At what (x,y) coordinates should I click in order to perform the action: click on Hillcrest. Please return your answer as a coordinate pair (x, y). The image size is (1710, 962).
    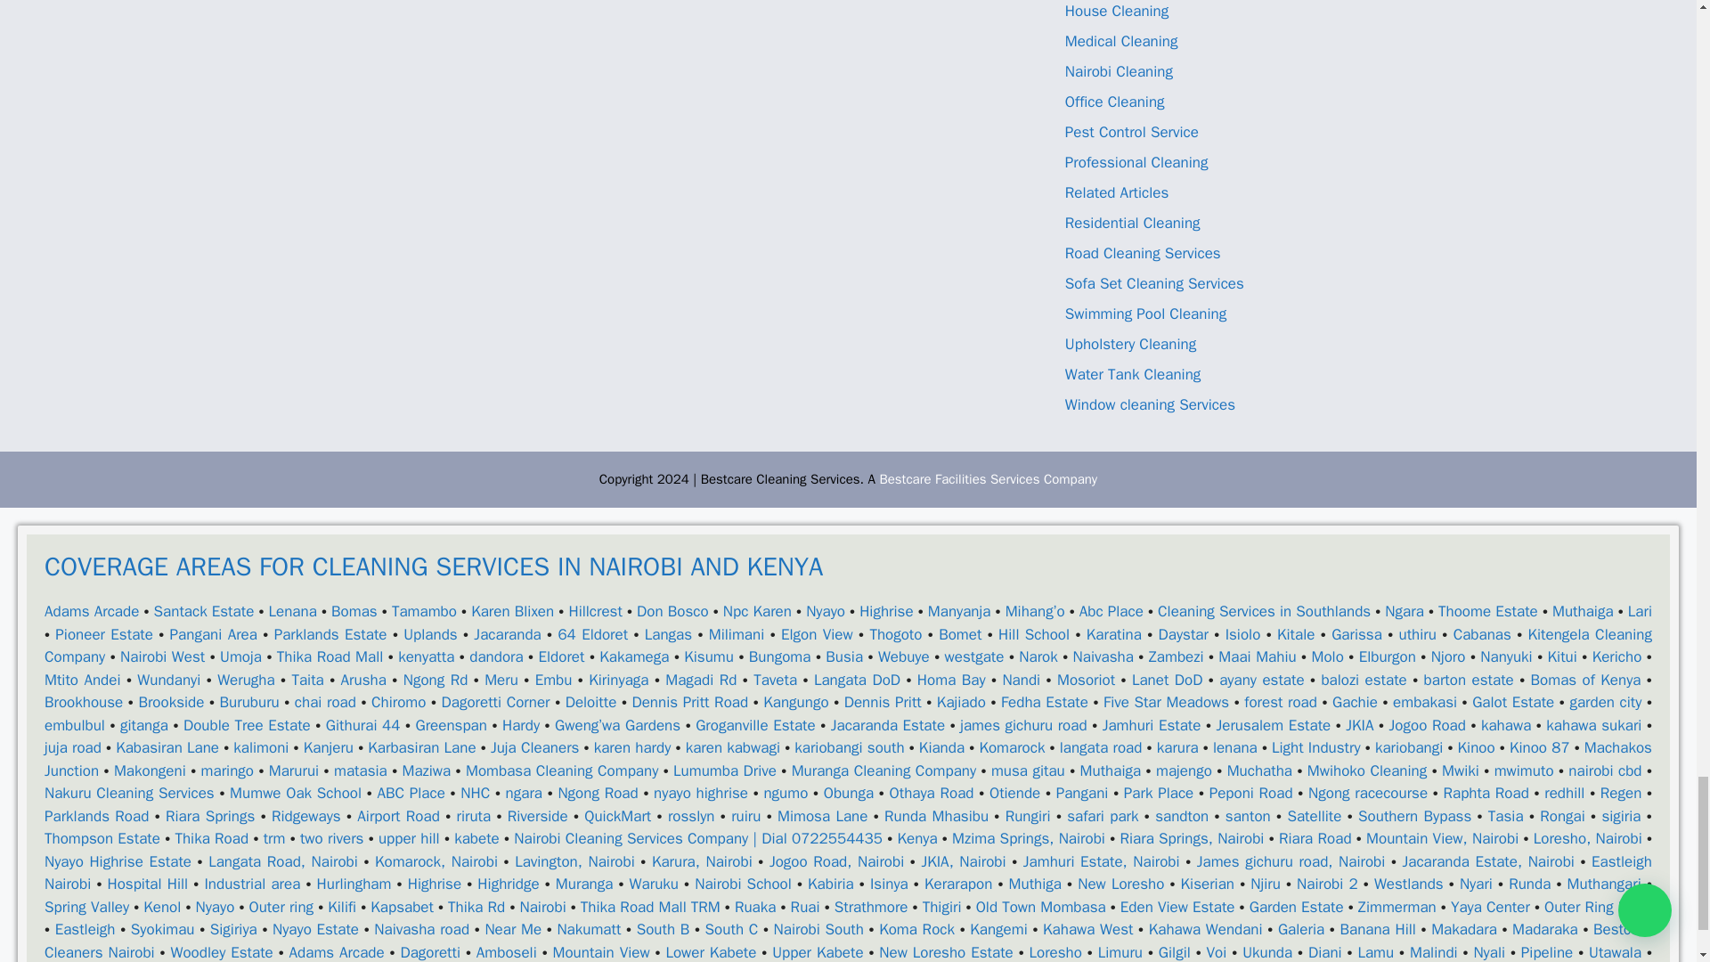
    Looking at the image, I should click on (595, 611).